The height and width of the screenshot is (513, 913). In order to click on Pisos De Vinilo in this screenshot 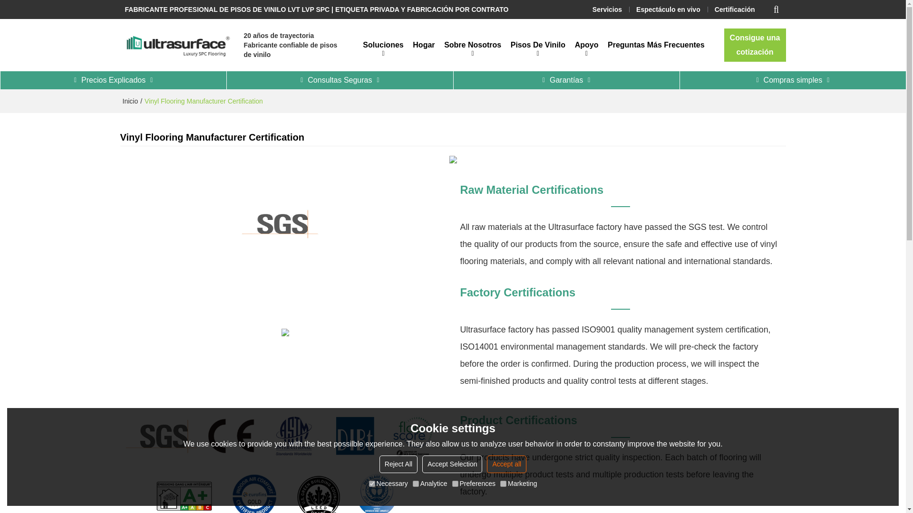, I will do `click(537, 45)`.